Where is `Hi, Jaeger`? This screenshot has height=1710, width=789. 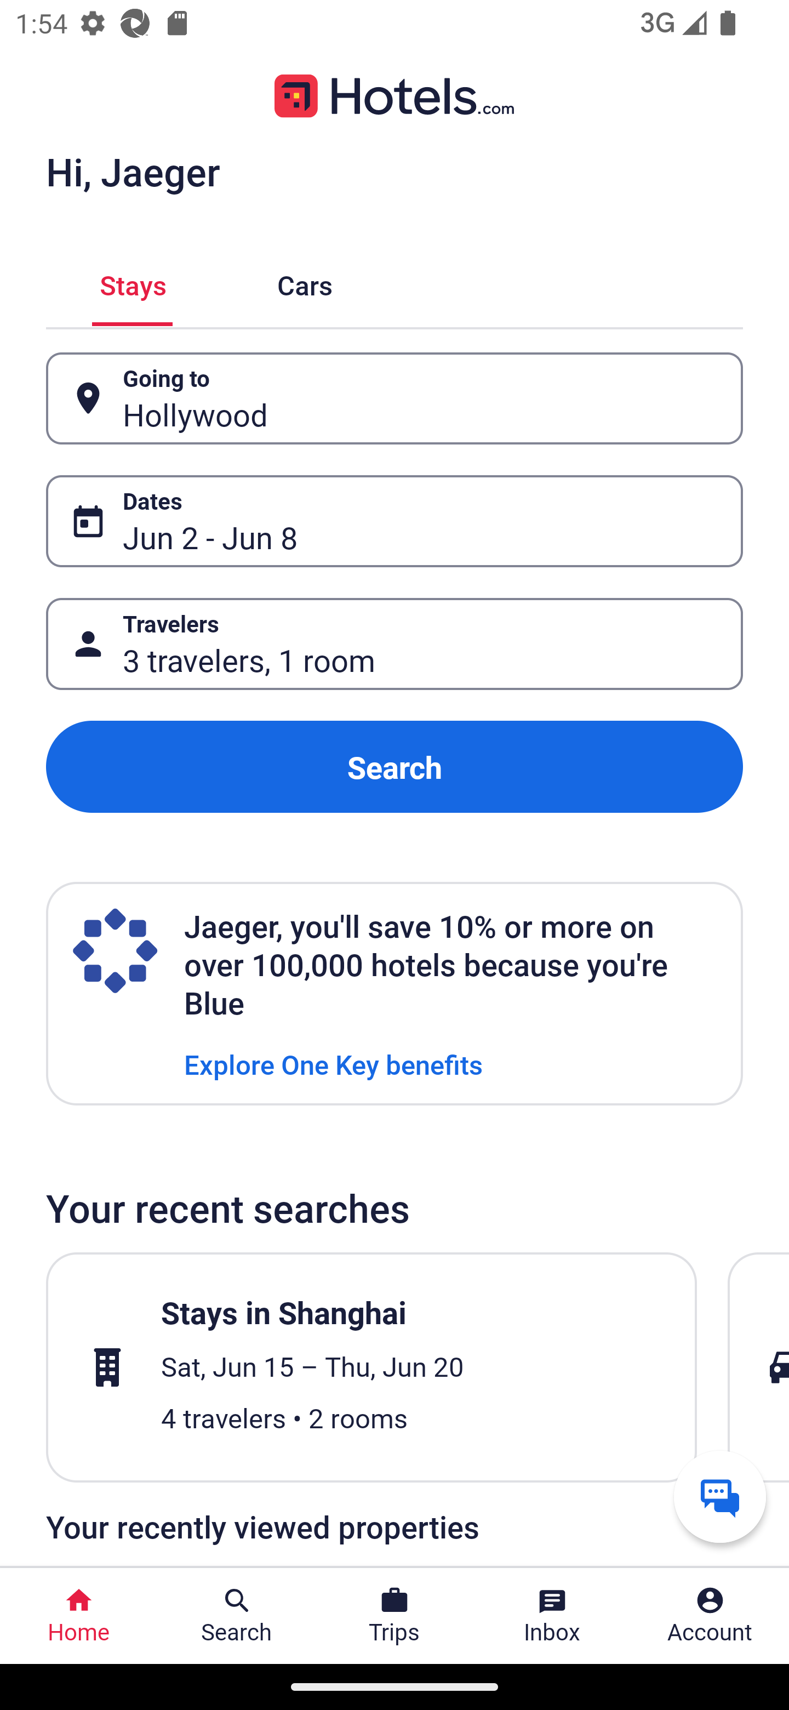
Hi, Jaeger is located at coordinates (133, 171).